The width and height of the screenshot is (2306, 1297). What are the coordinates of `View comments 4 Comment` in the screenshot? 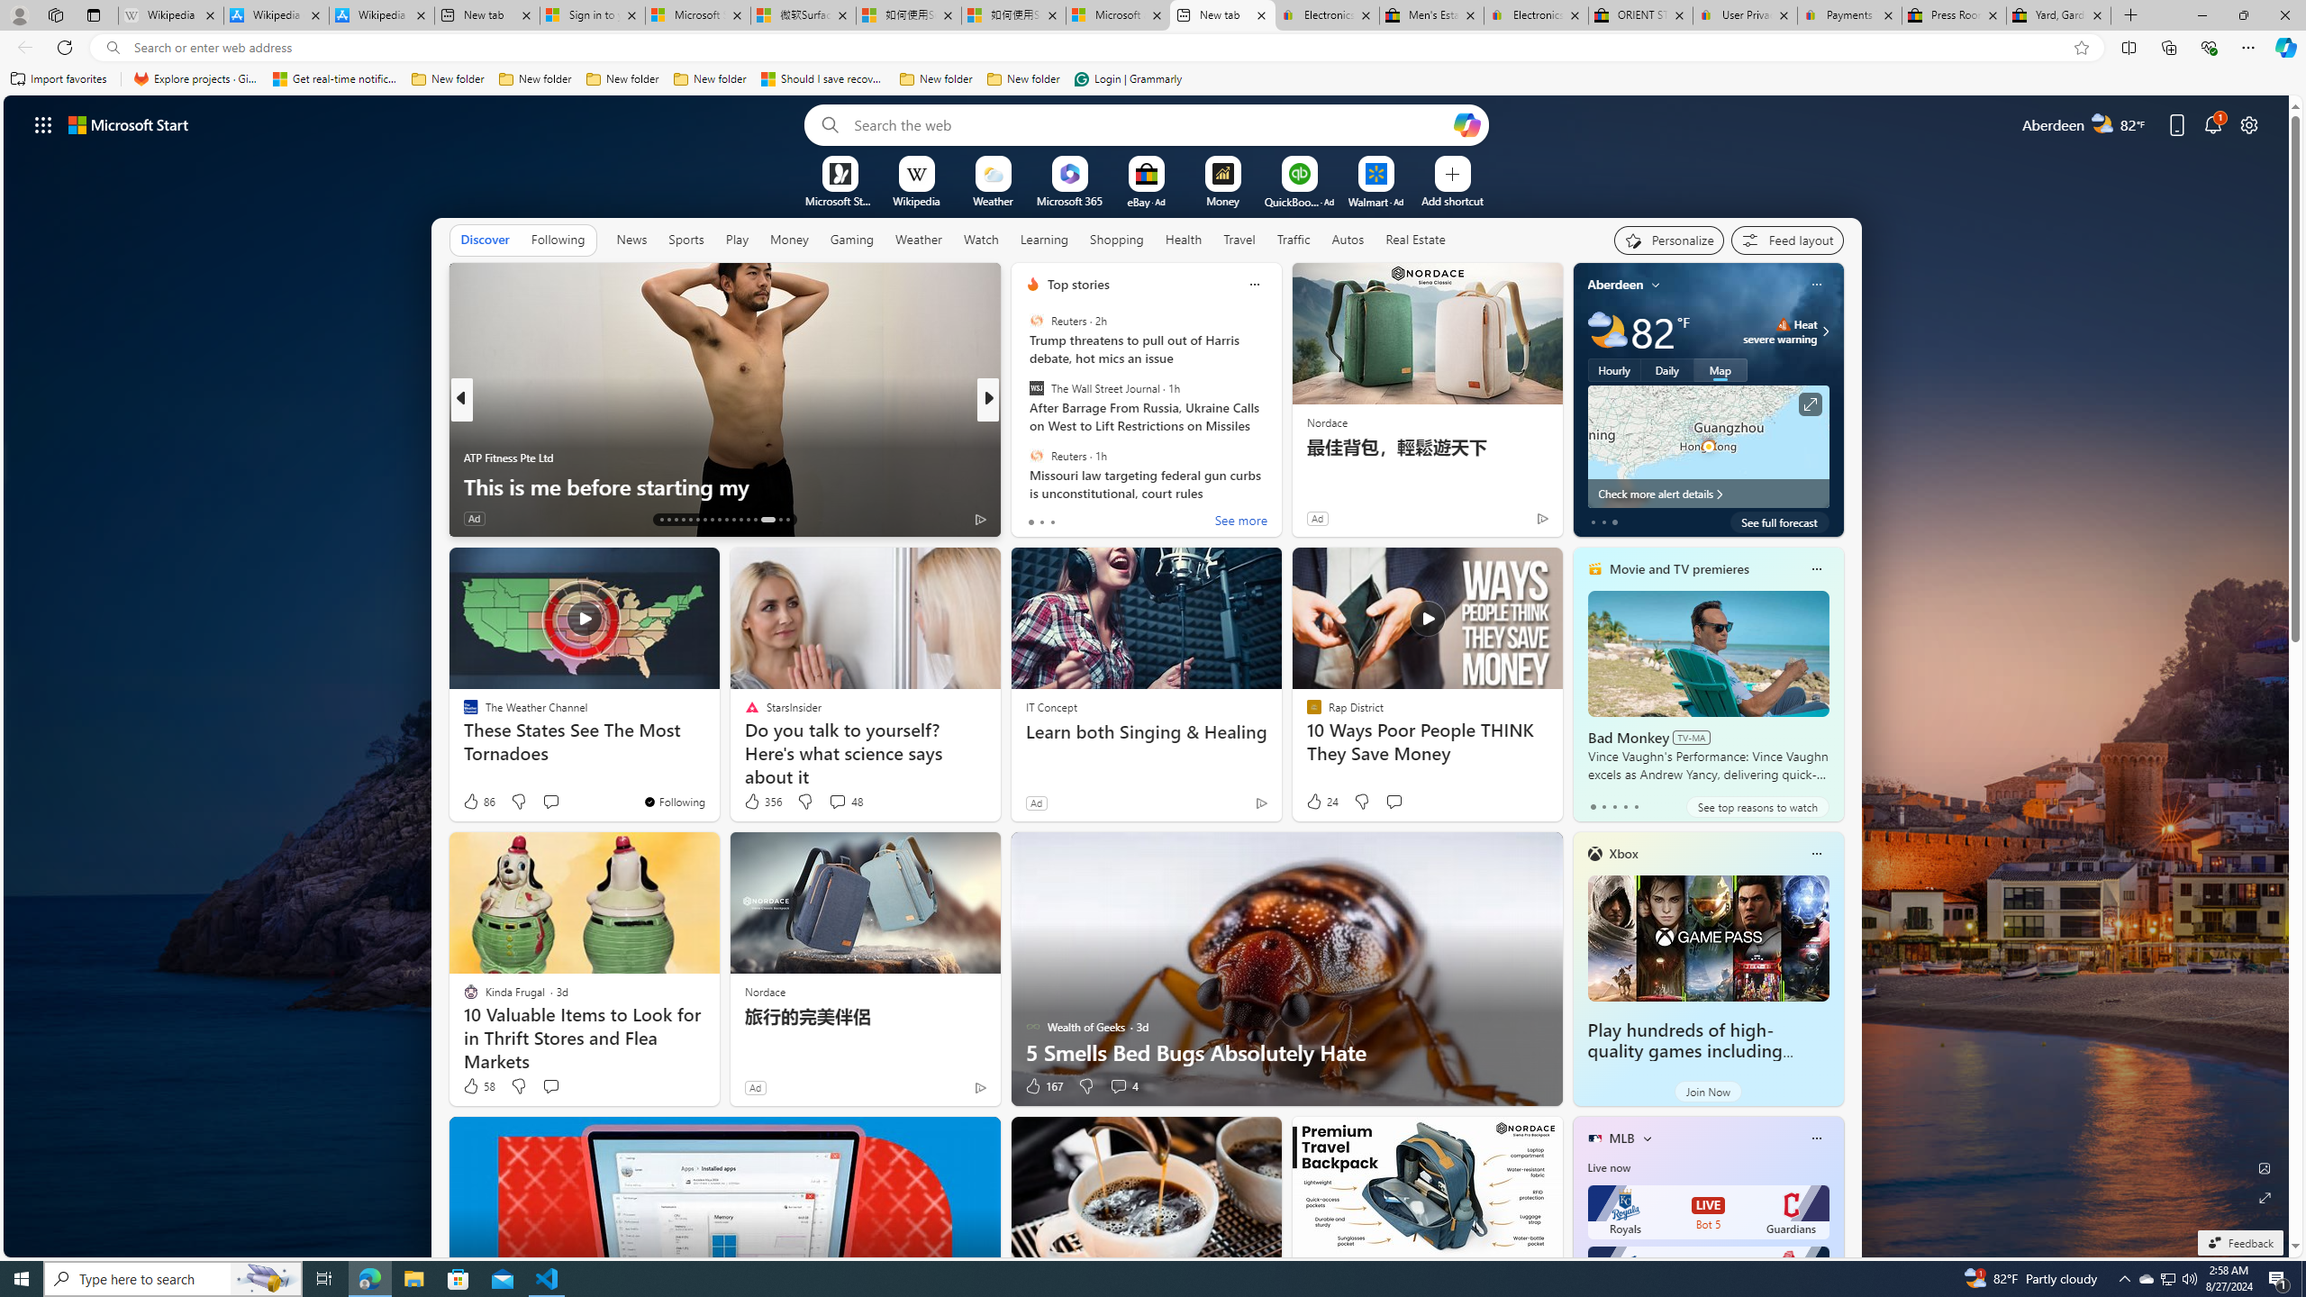 It's located at (1124, 1086).